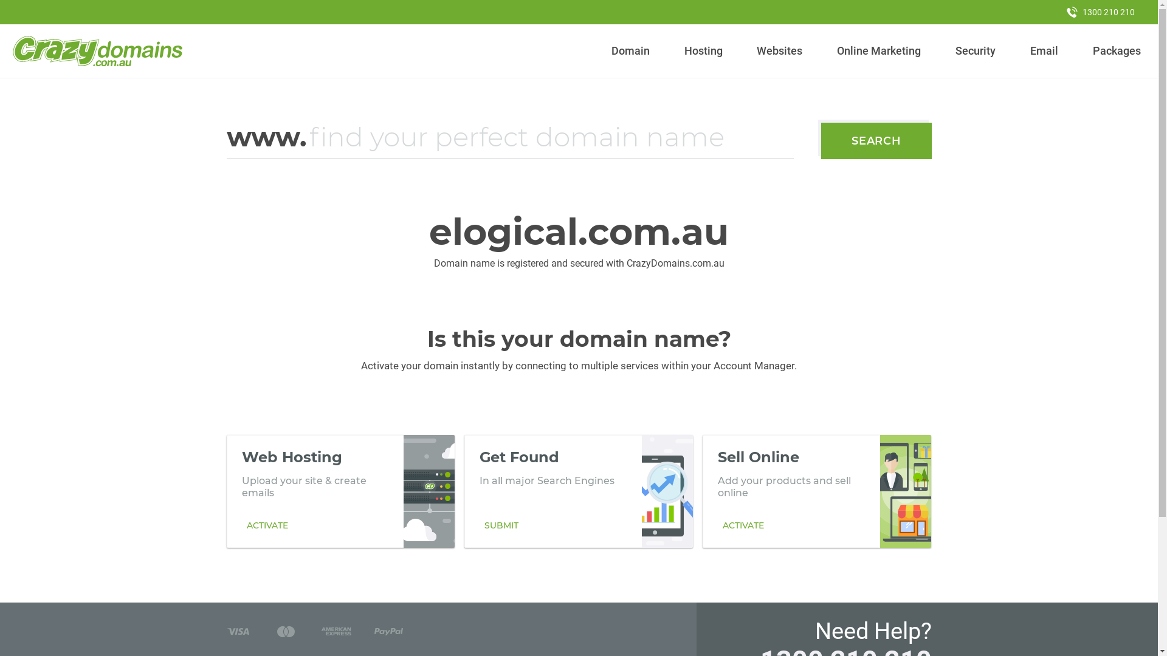 This screenshot has width=1167, height=656. I want to click on Web Hosting
Upload your site & create emails
ACTIVATE, so click(340, 491).